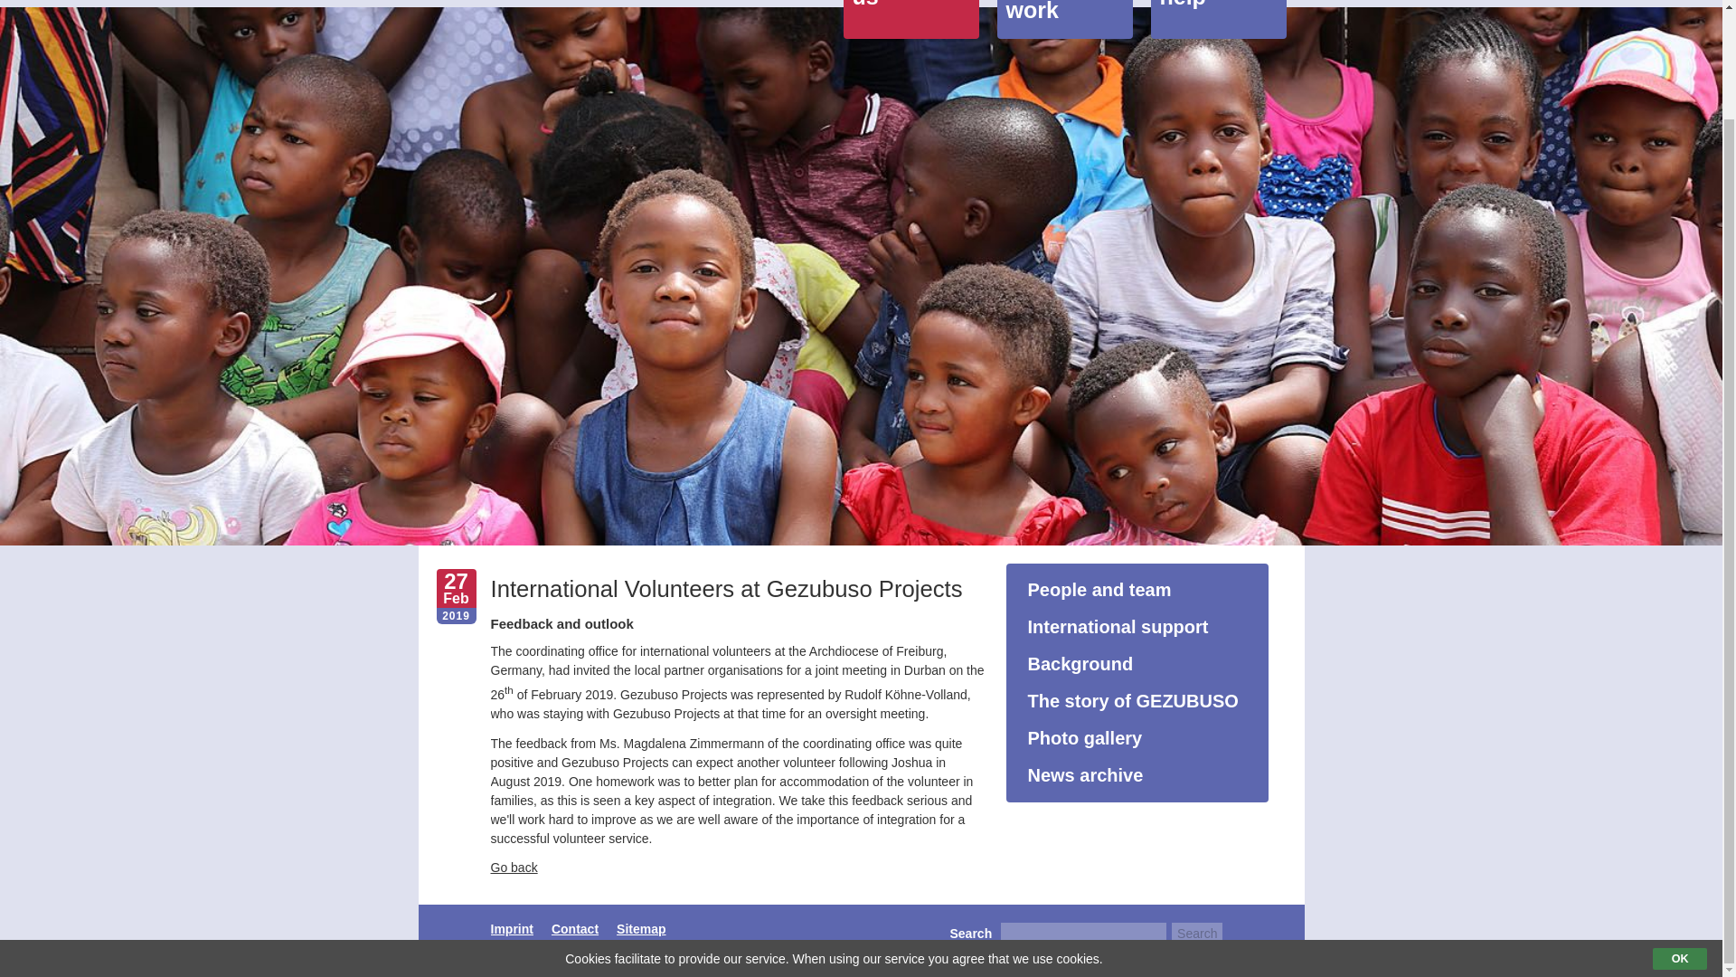  Describe the element at coordinates (1136, 701) in the screenshot. I see `History` at that location.